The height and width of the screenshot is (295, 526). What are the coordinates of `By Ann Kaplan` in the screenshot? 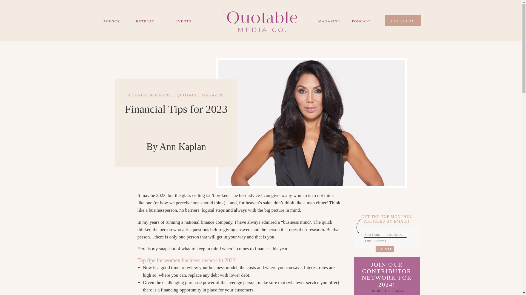 It's located at (176, 147).